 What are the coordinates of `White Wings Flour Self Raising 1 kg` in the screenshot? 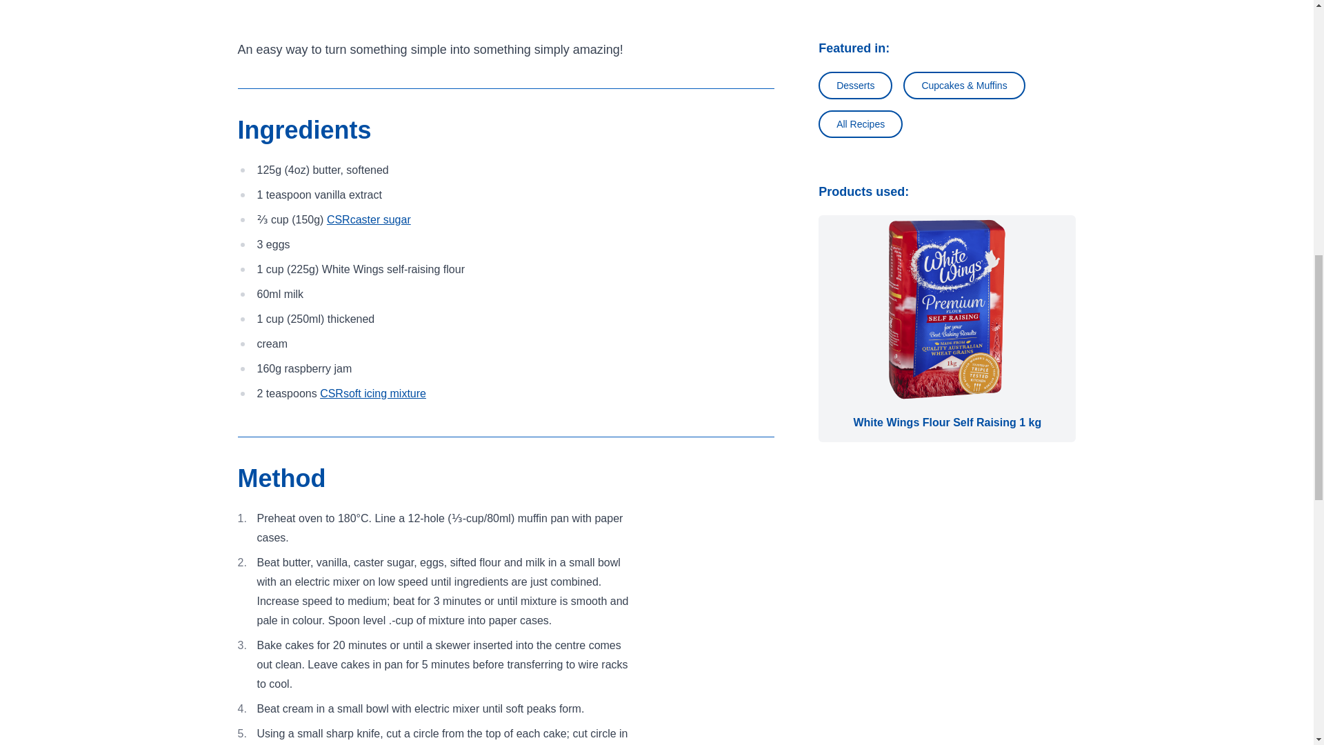 It's located at (946, 328).